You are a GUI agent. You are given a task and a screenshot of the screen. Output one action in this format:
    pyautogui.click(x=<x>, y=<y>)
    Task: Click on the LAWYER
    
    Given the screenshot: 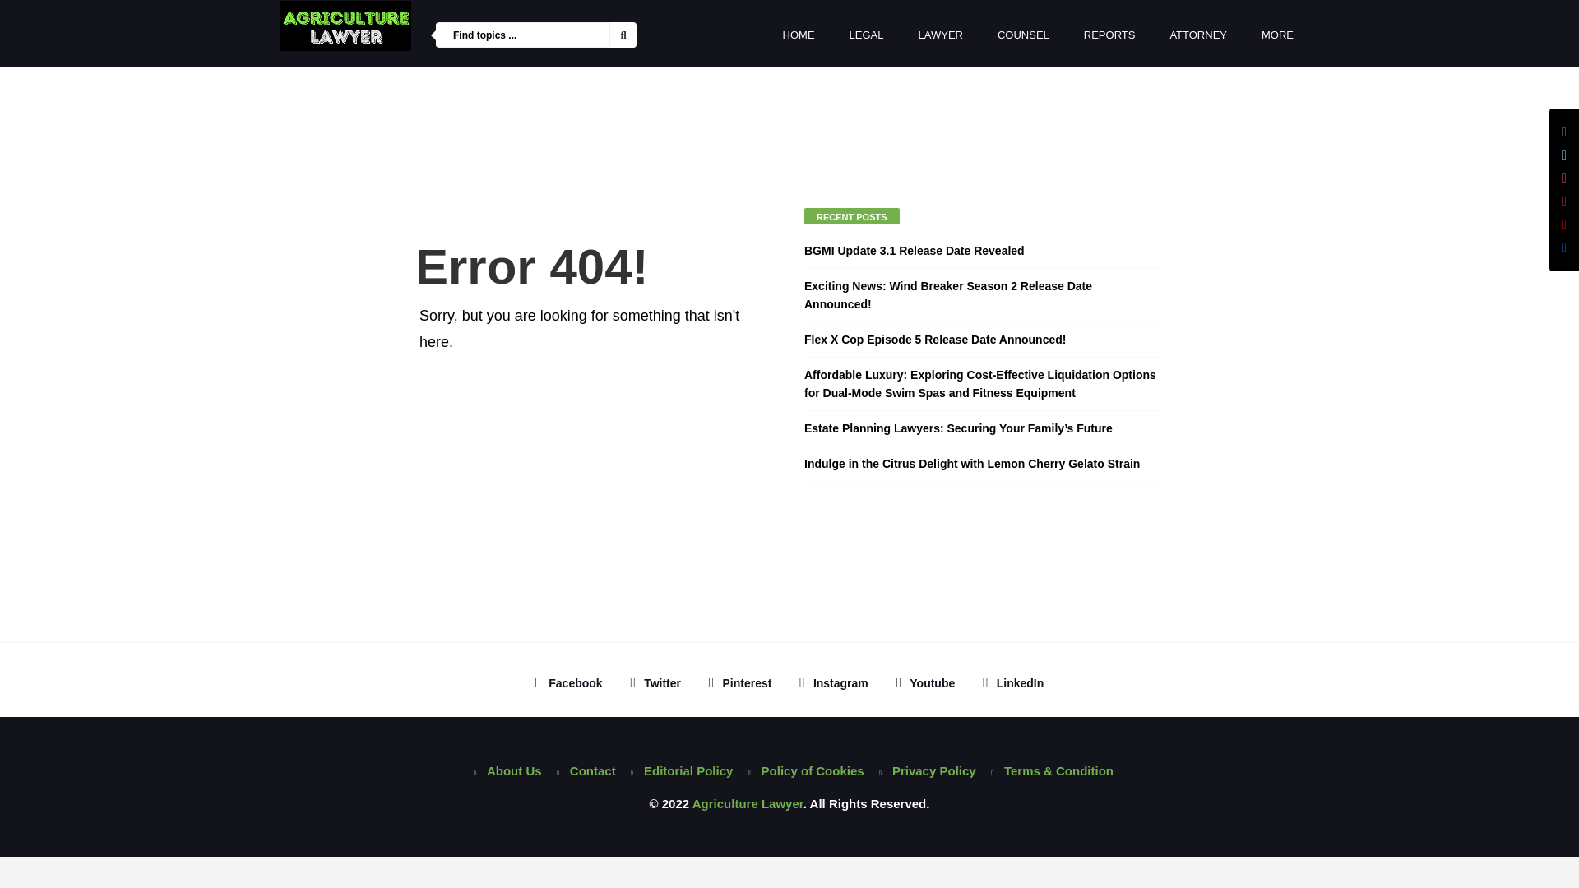 What is the action you would take?
    pyautogui.click(x=941, y=35)
    